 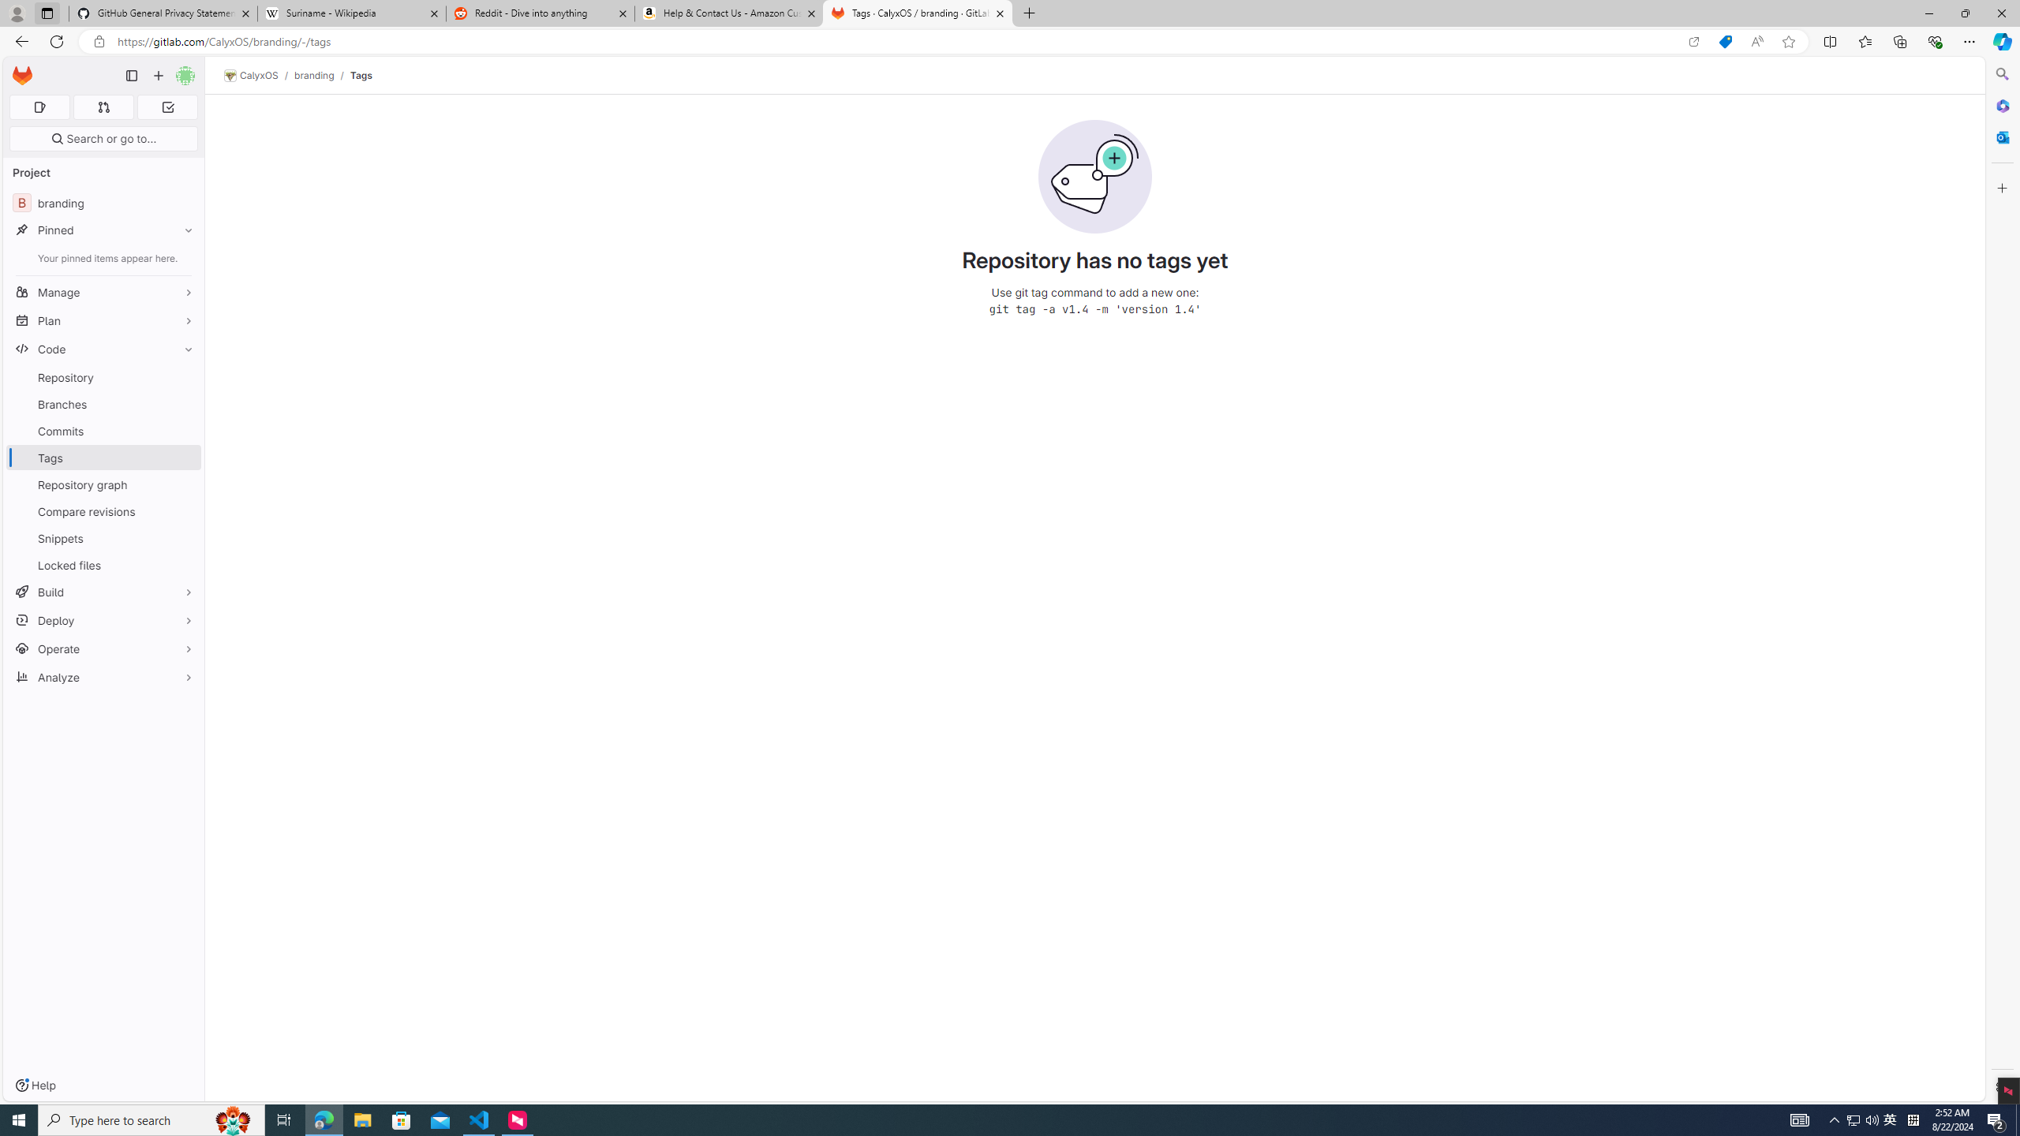 I want to click on Pin Compare revisions, so click(x=185, y=511).